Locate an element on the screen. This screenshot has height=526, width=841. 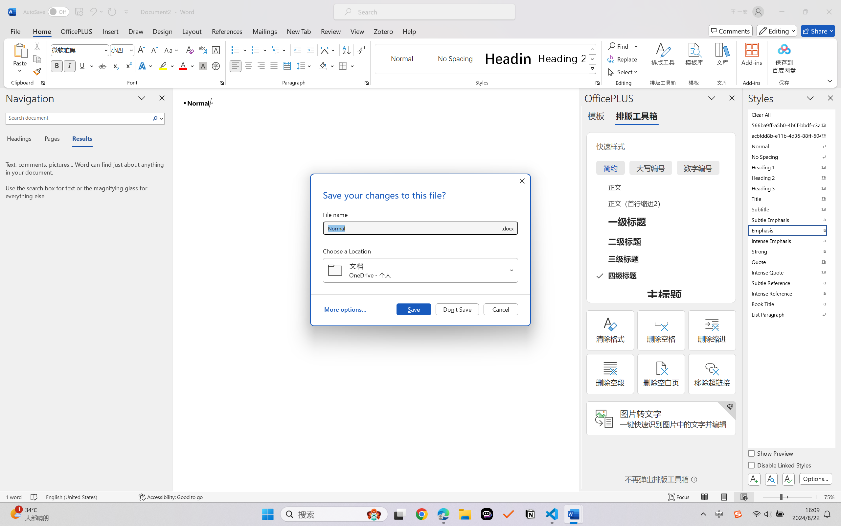
Customize Quick Access Toolbar is located at coordinates (126, 12).